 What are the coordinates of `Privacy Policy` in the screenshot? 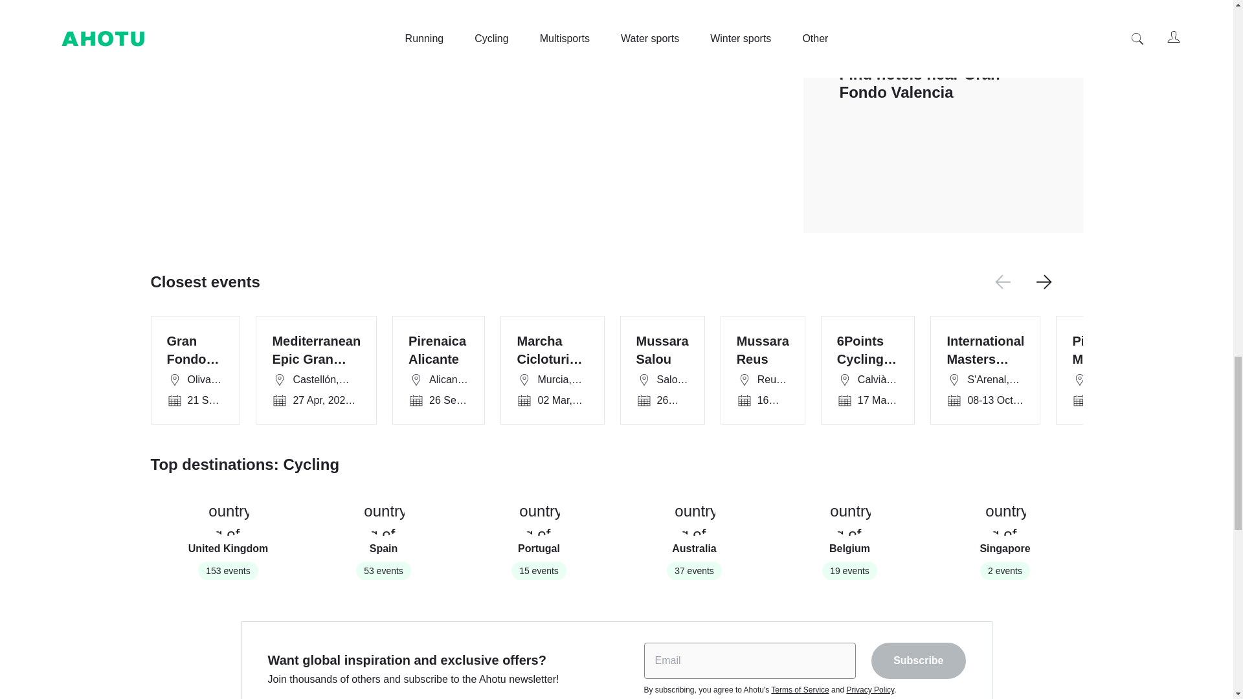 It's located at (539, 537).